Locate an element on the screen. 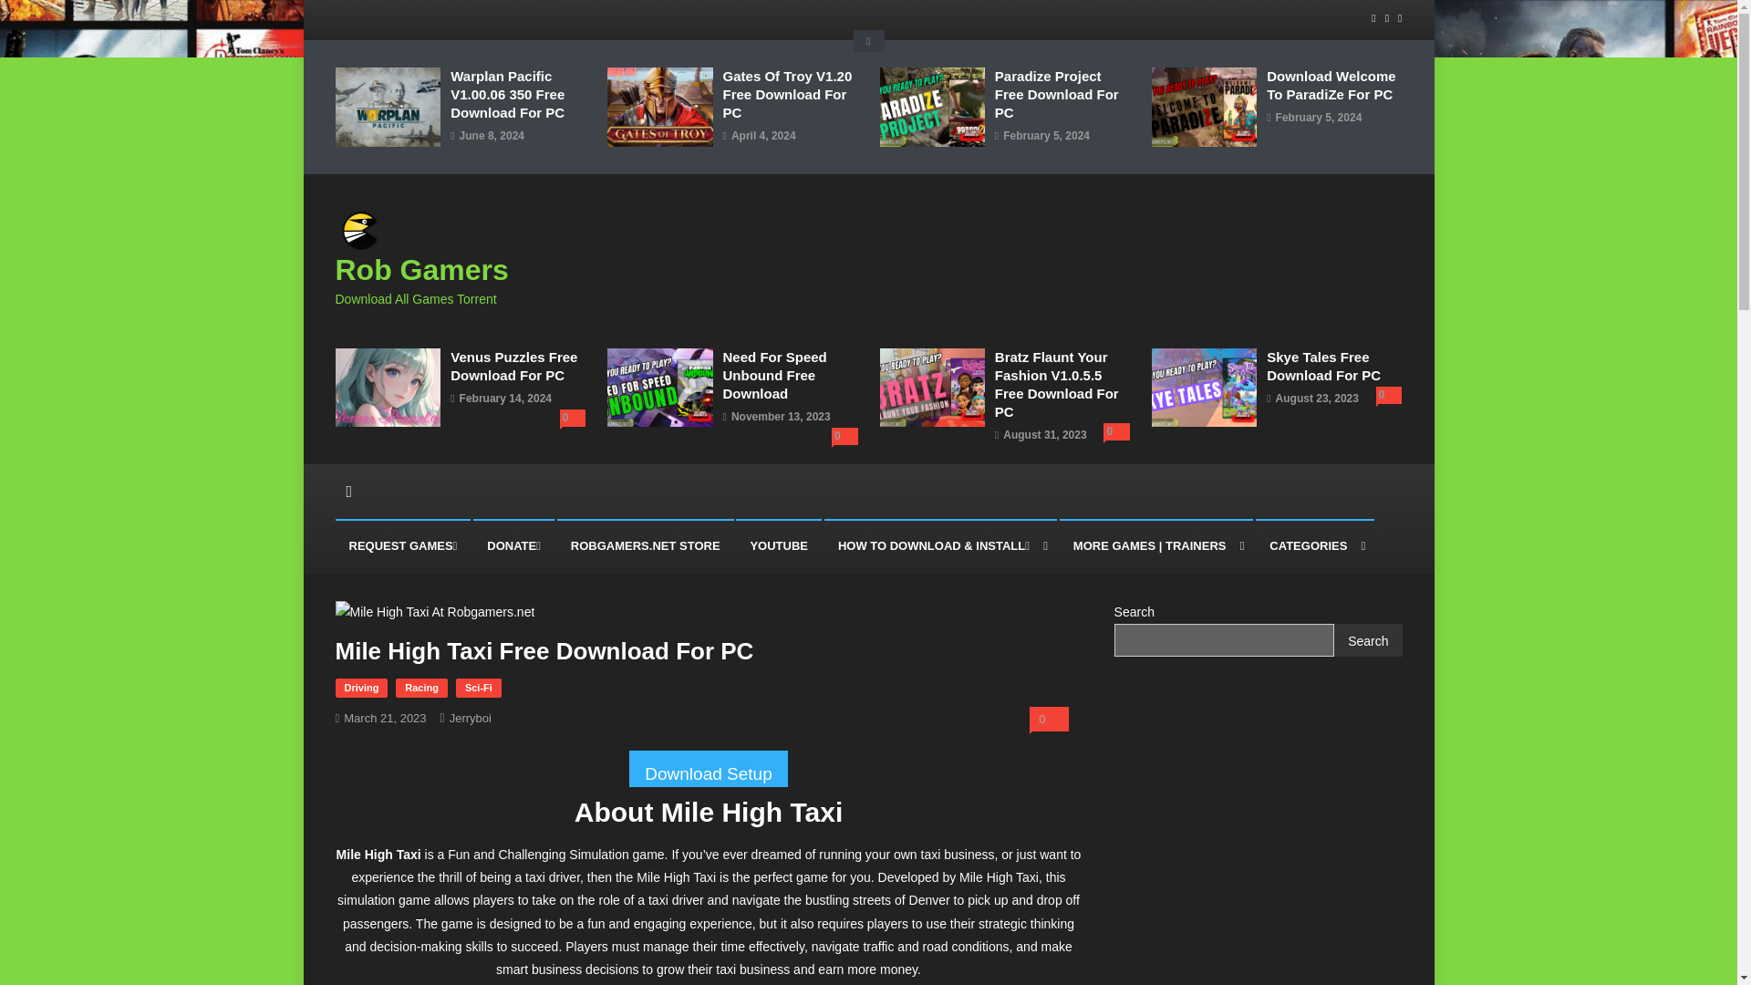 The width and height of the screenshot is (1751, 985). February 5, 2024 is located at coordinates (1319, 119).